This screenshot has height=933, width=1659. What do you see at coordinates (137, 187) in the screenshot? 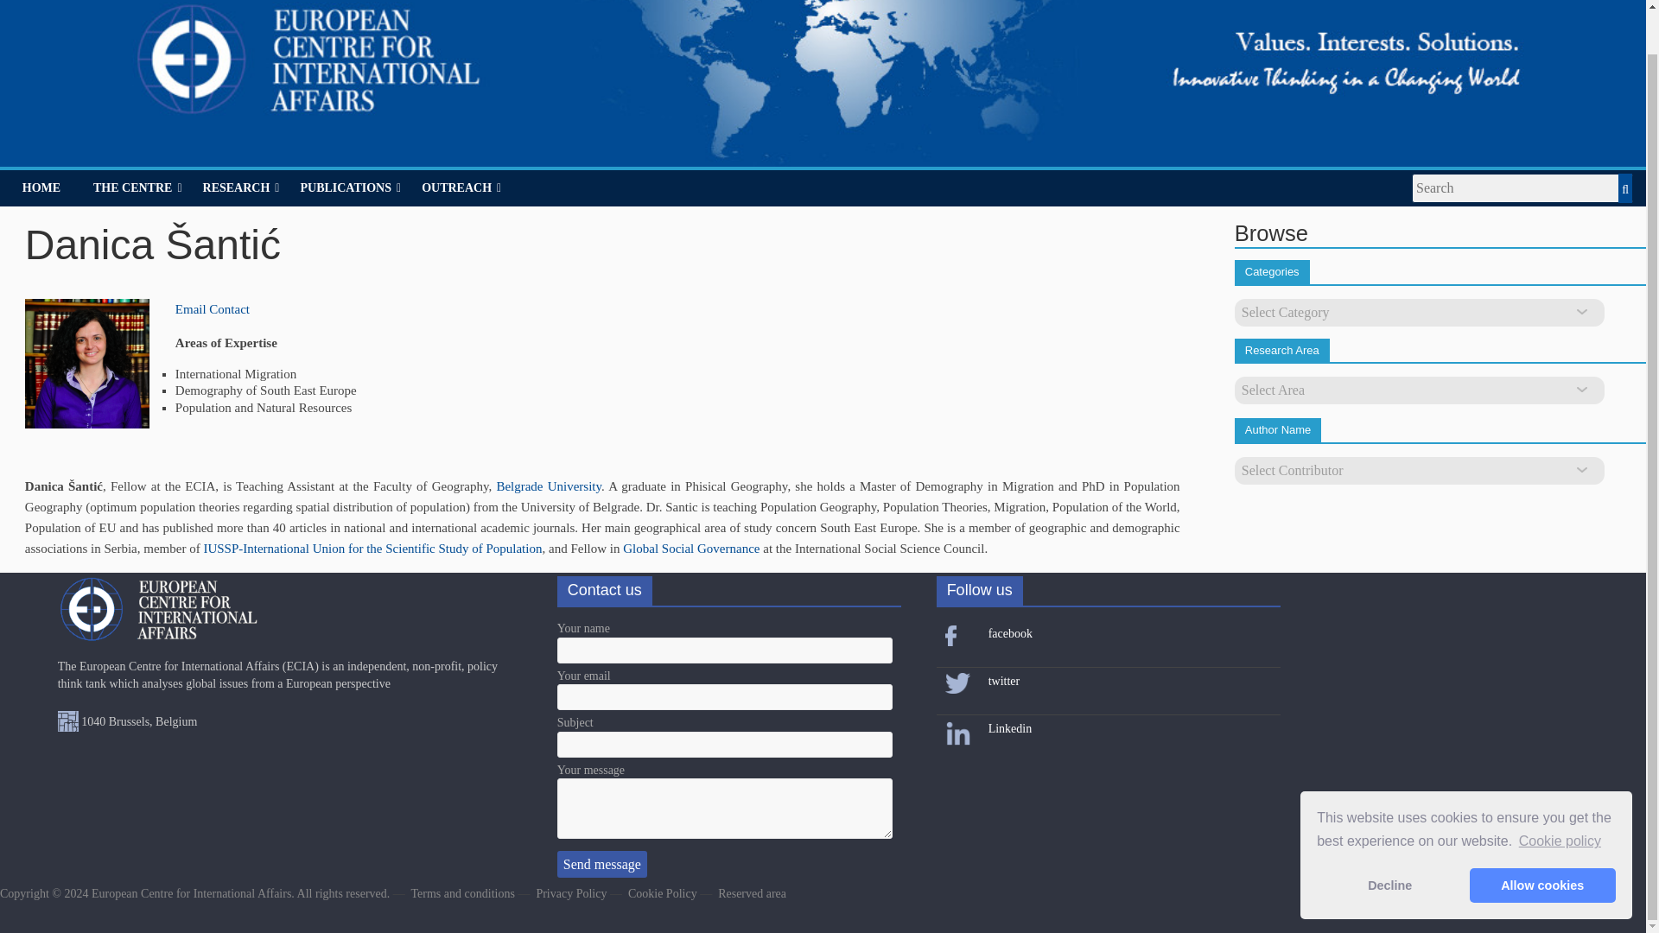
I see `THE CENTRE` at bounding box center [137, 187].